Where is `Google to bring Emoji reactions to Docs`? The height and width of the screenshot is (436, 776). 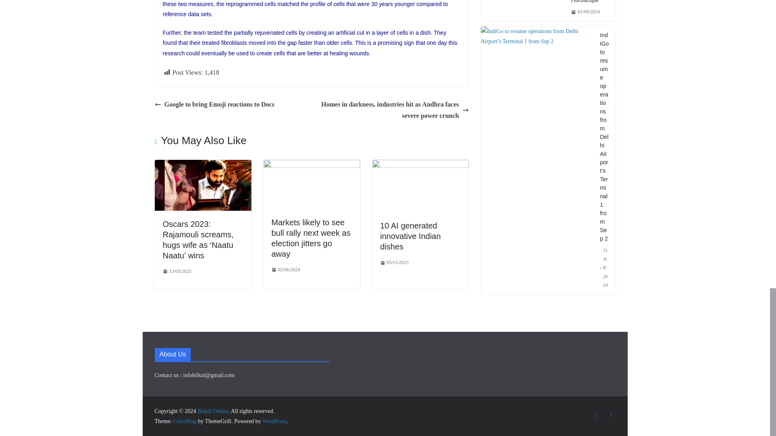
Google to bring Emoji reactions to Docs is located at coordinates (214, 105).